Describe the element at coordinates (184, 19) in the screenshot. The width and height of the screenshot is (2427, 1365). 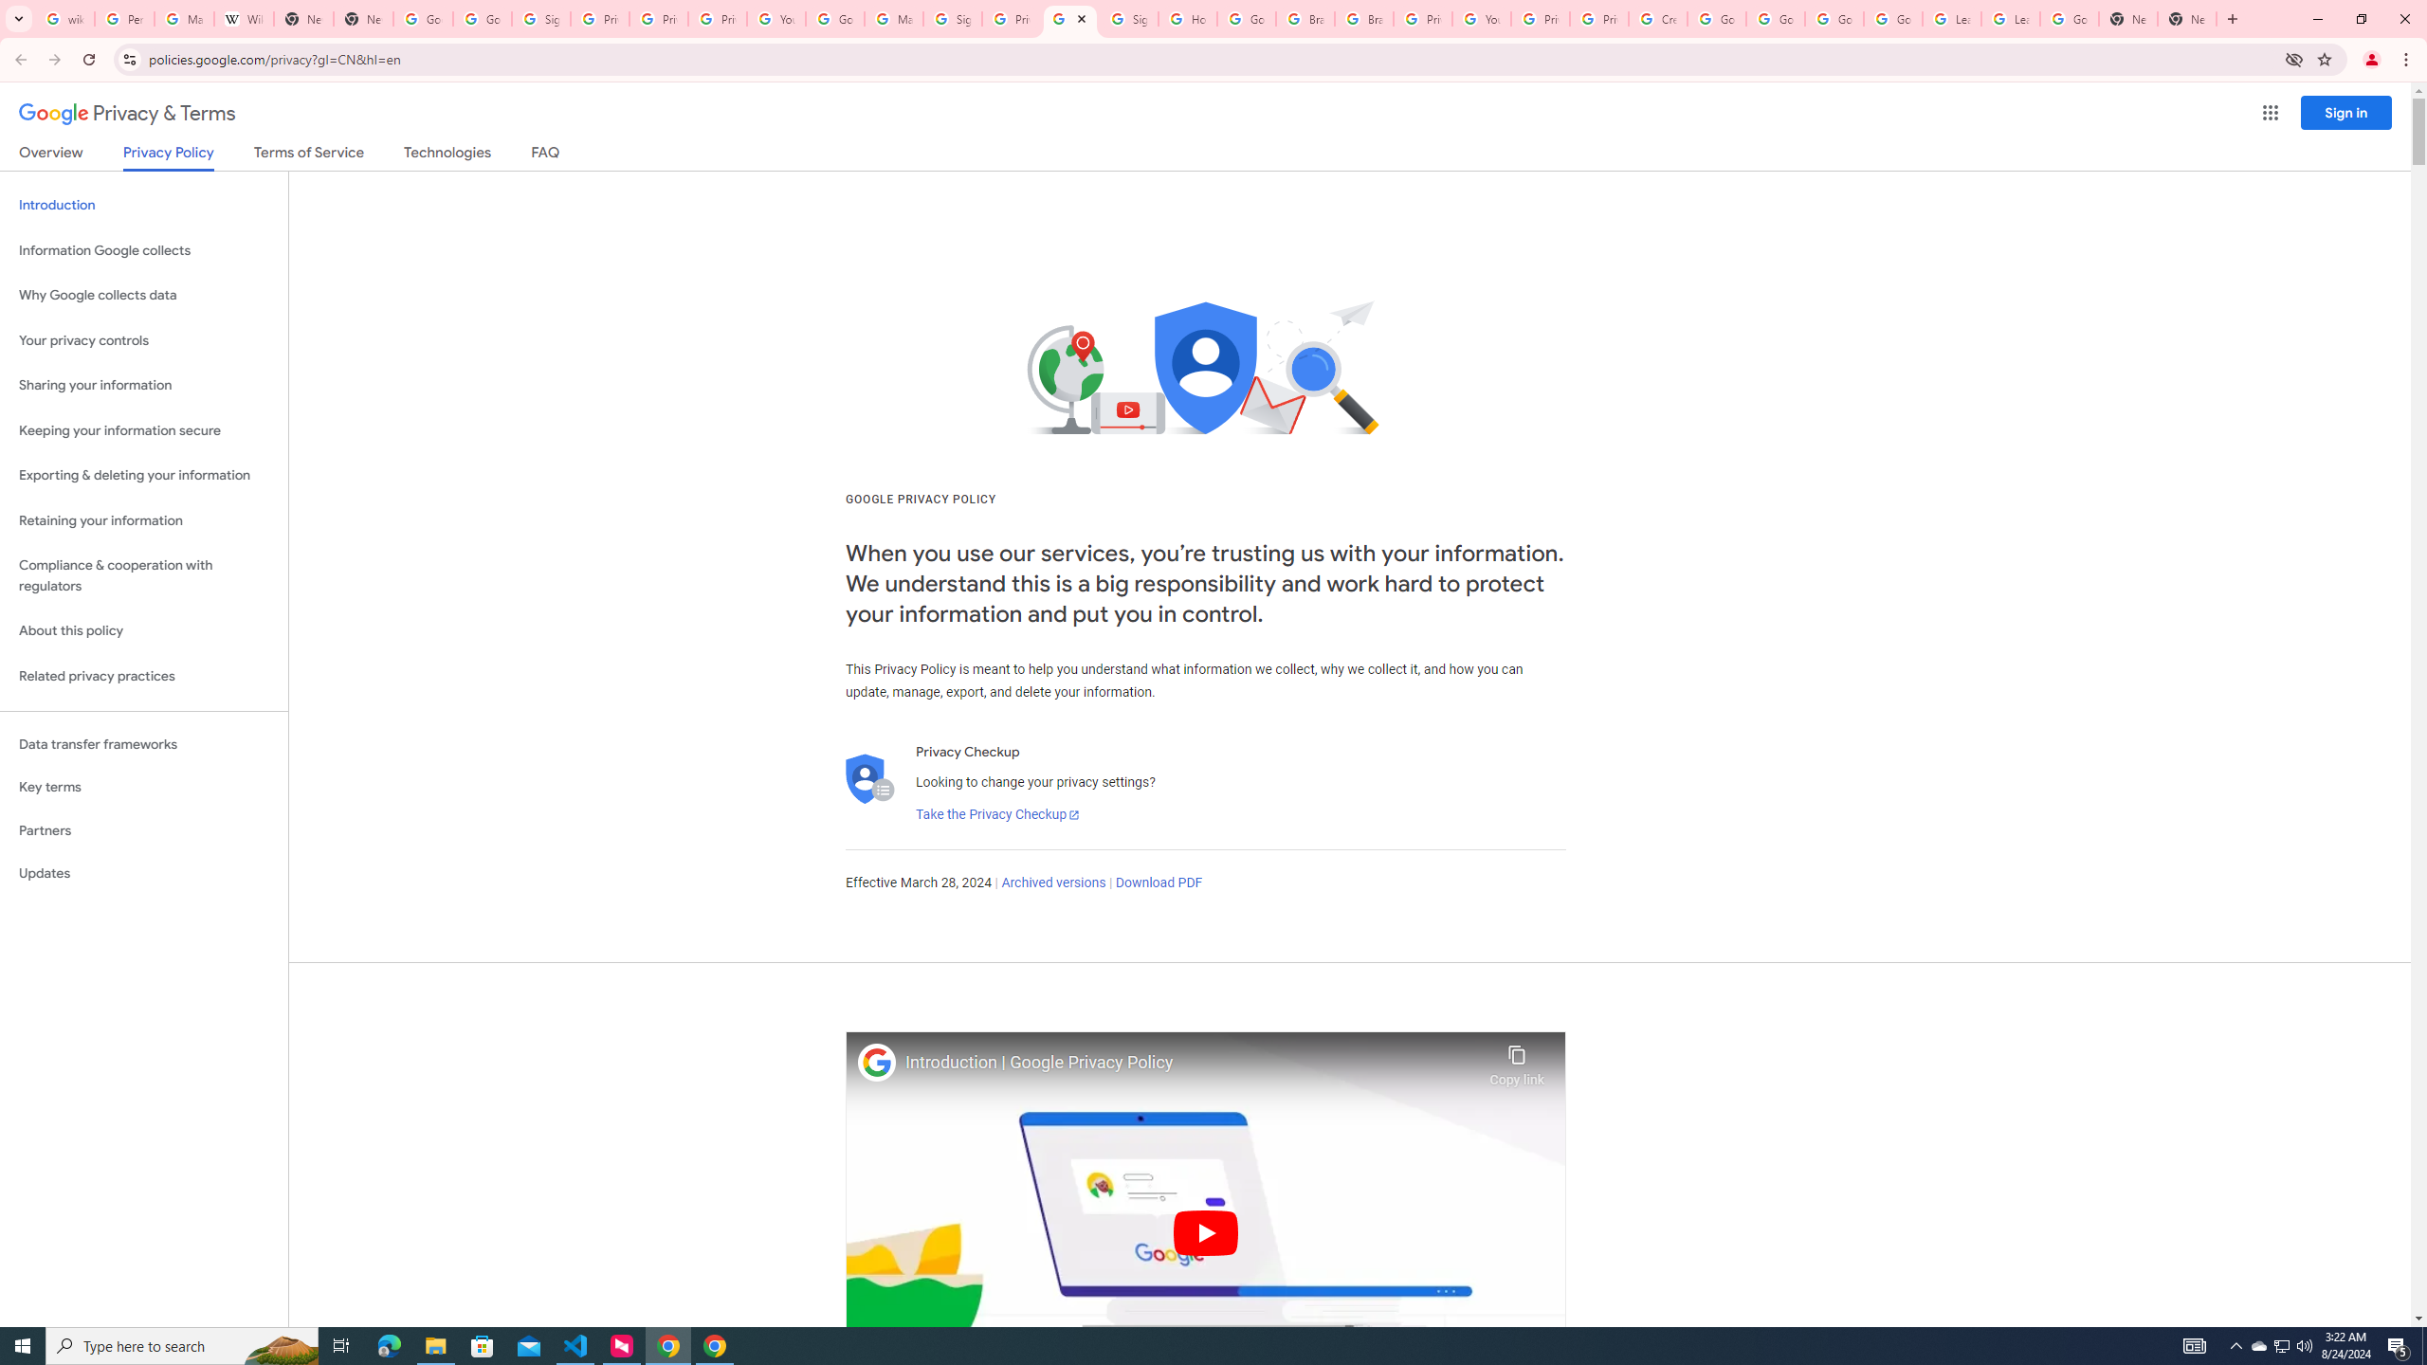
I see `Manage your Location History - Google Search Help` at that location.